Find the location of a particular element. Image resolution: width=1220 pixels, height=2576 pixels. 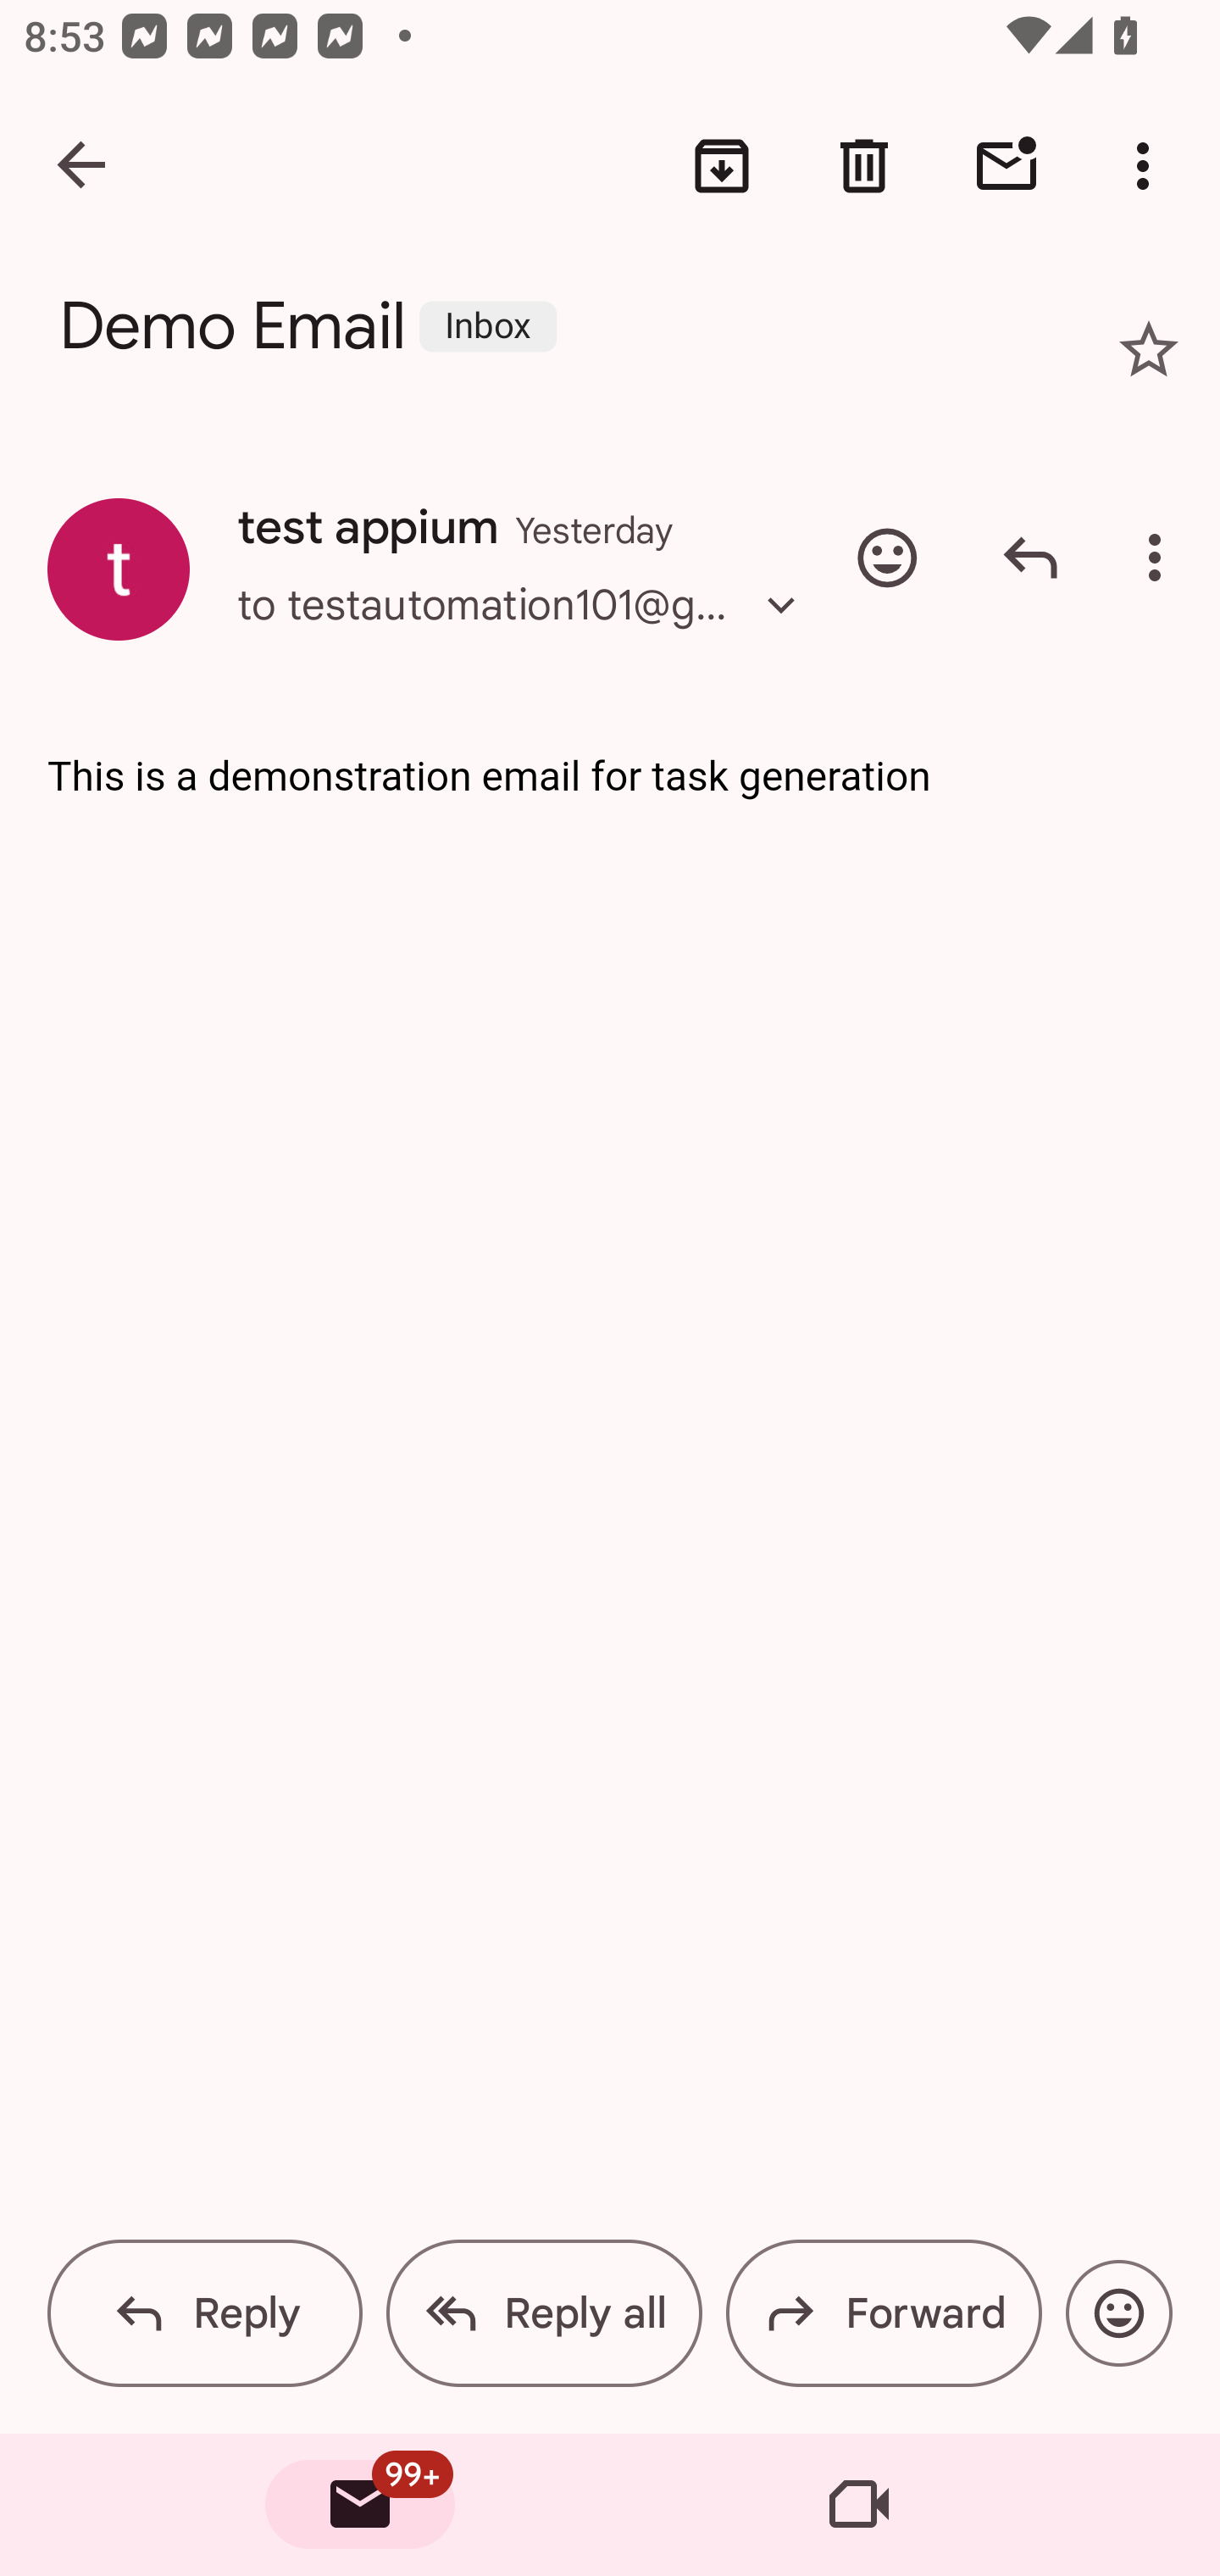

Reply is located at coordinates (205, 2313).